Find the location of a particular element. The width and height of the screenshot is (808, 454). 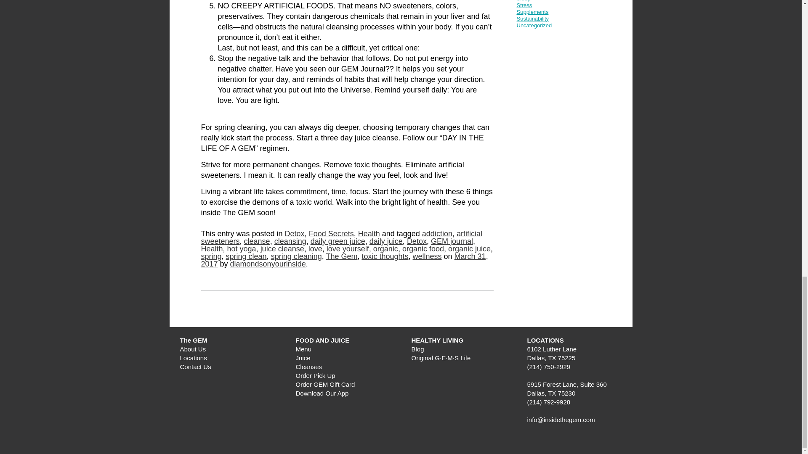

organic juice is located at coordinates (469, 249).